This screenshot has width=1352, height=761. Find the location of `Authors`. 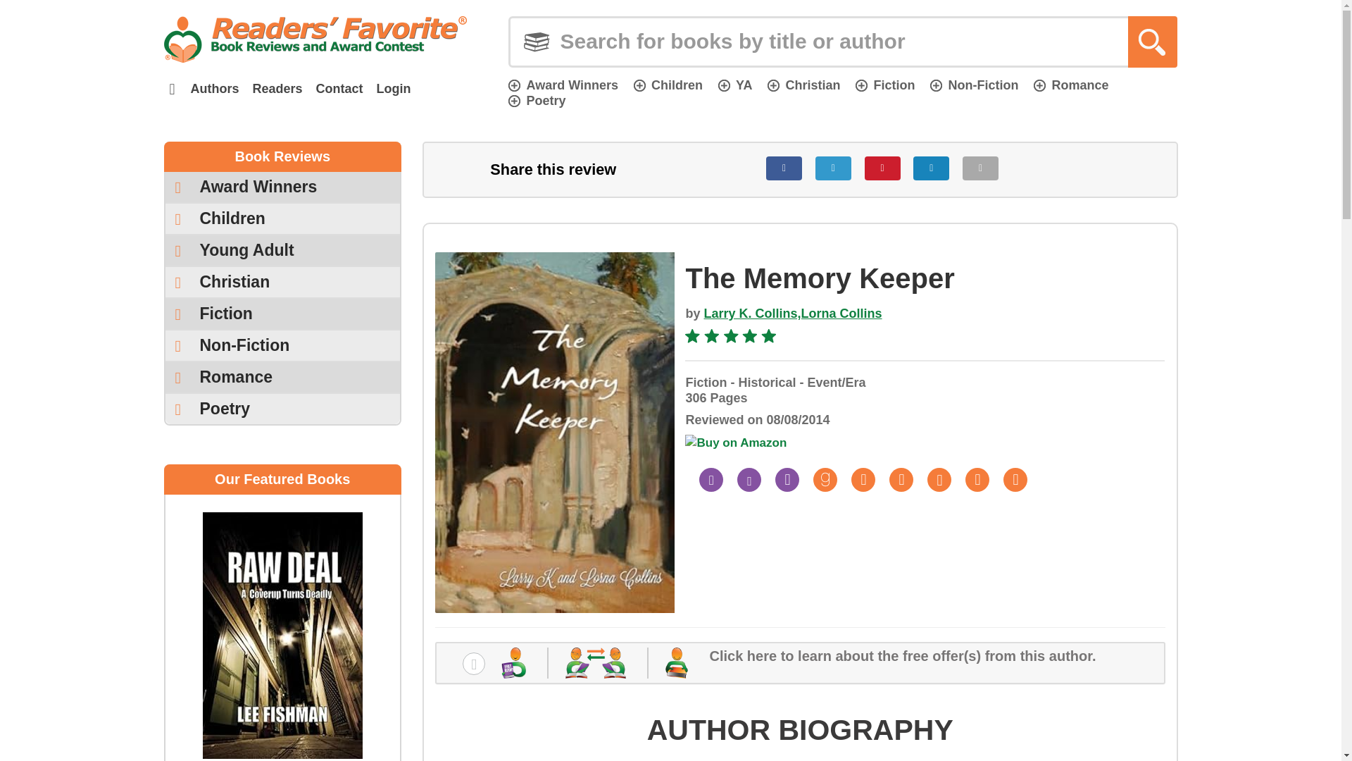

Authors is located at coordinates (214, 89).